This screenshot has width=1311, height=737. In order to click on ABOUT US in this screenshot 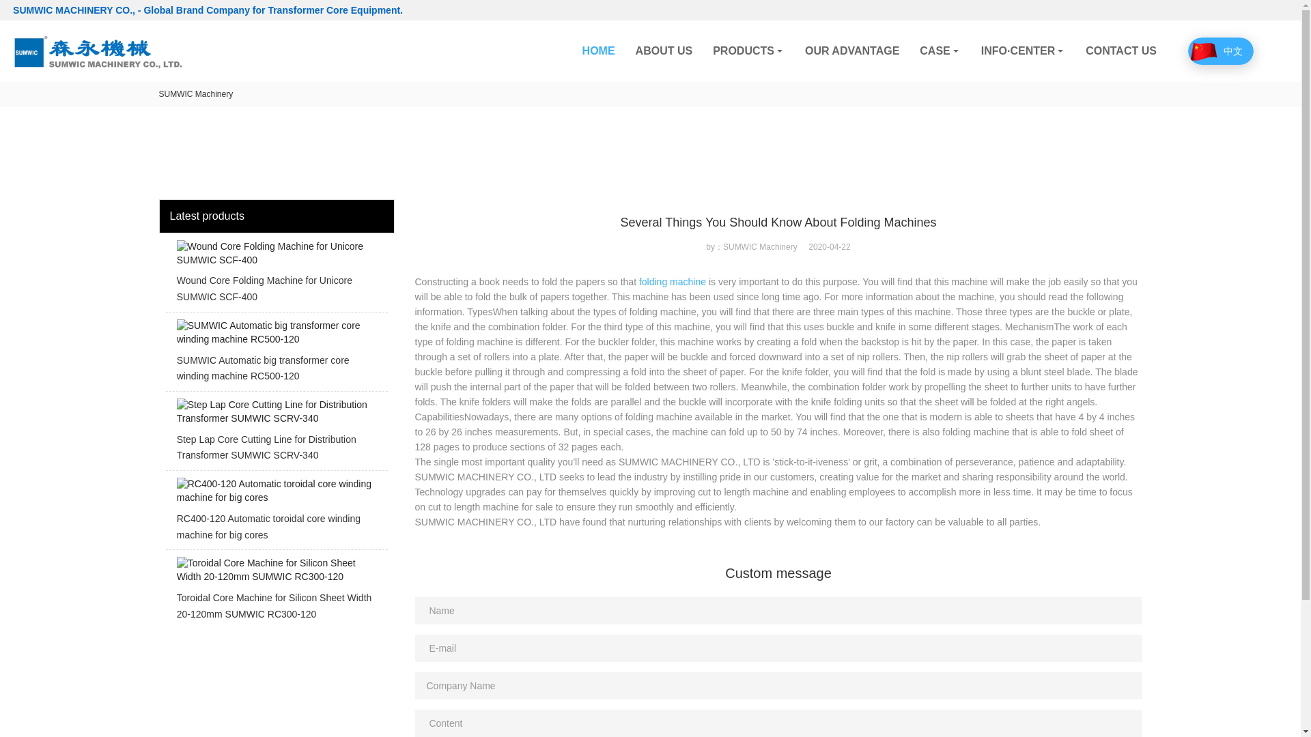, I will do `click(664, 50)`.